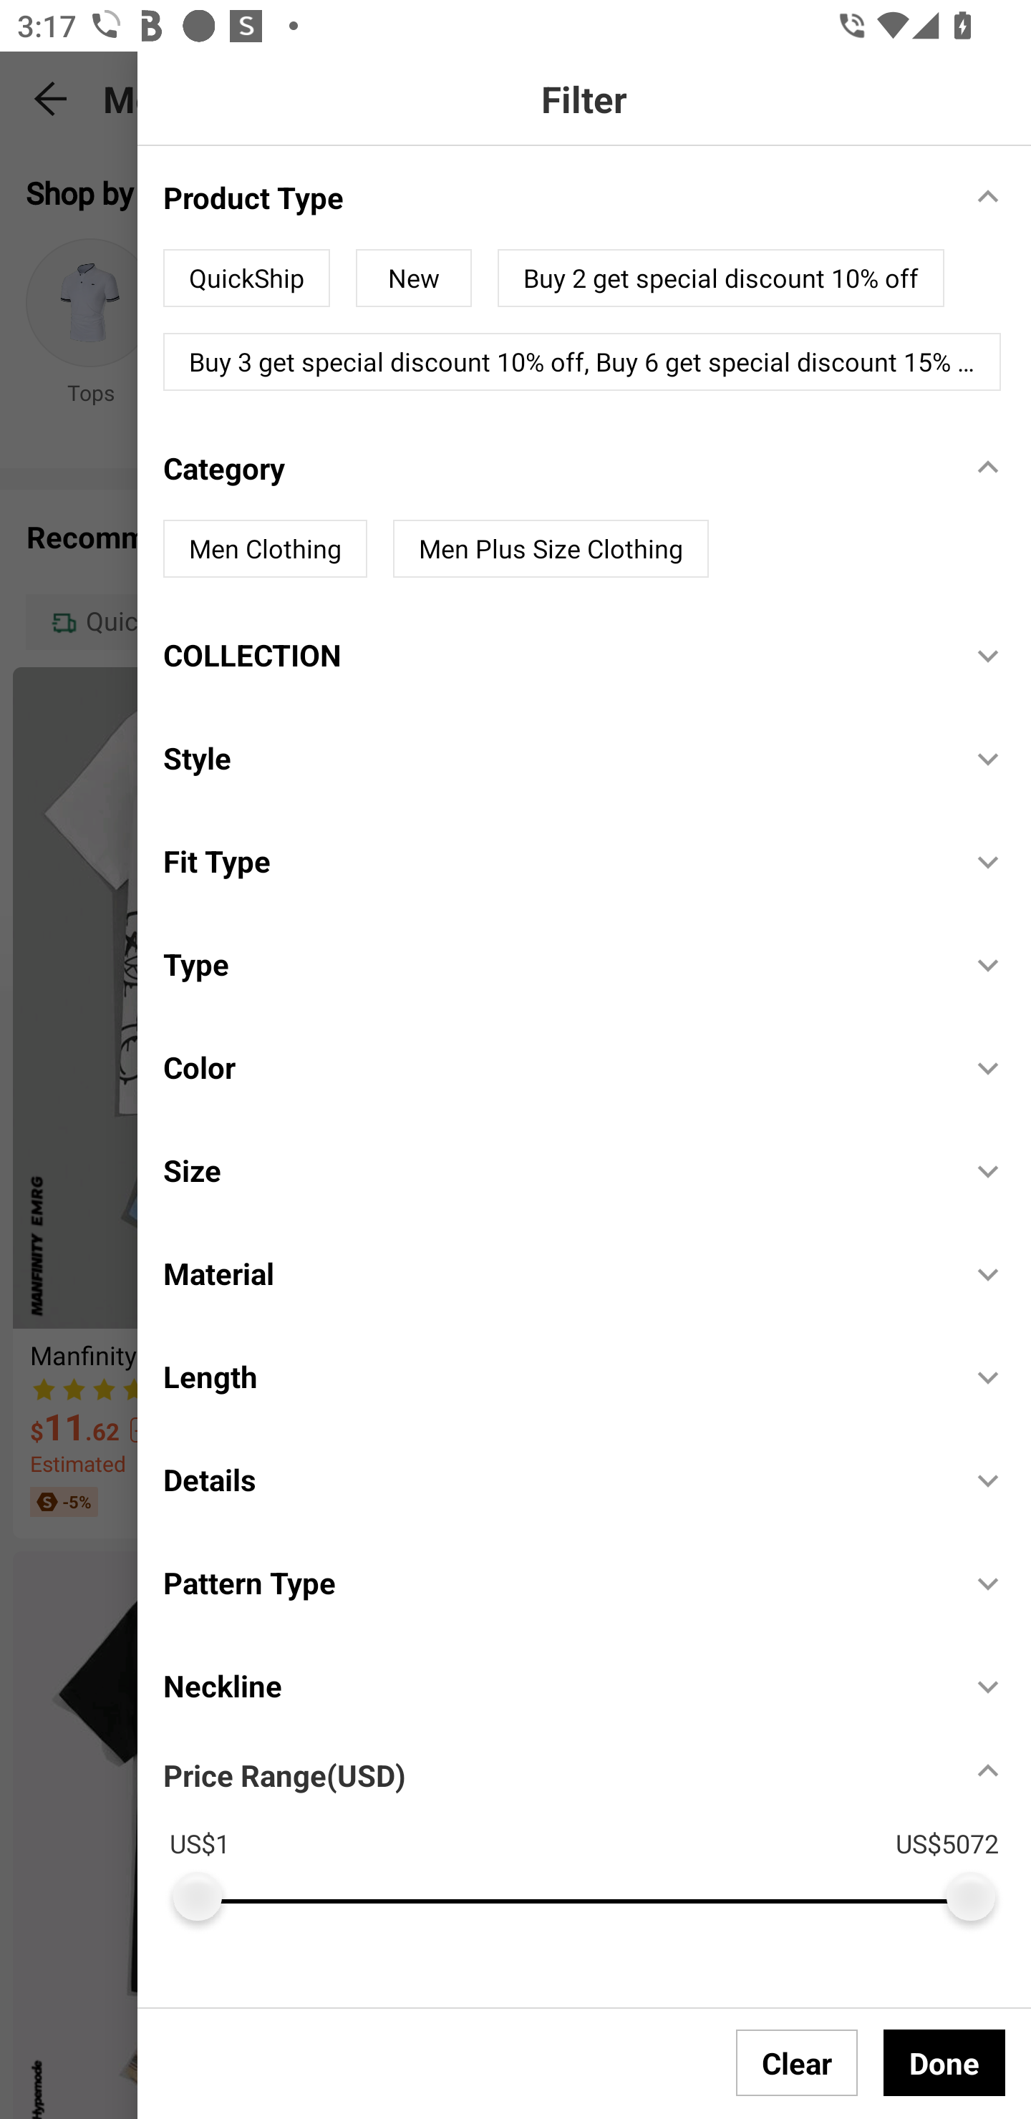 The width and height of the screenshot is (1031, 2119). Describe the element at coordinates (554, 759) in the screenshot. I see `Style` at that location.